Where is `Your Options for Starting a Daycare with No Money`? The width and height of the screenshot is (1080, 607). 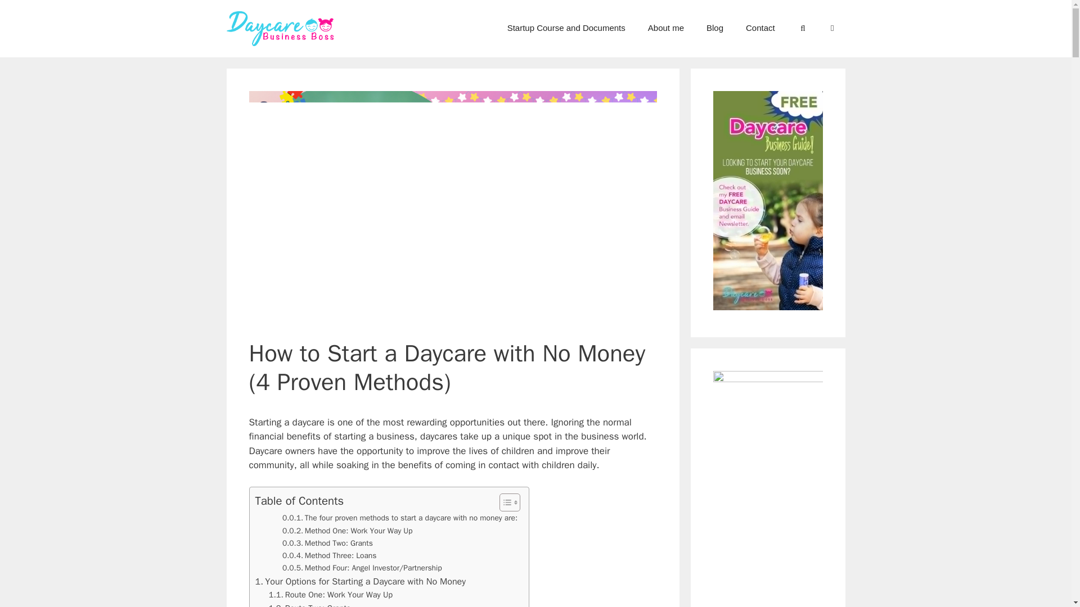 Your Options for Starting a Daycare with No Money is located at coordinates (361, 581).